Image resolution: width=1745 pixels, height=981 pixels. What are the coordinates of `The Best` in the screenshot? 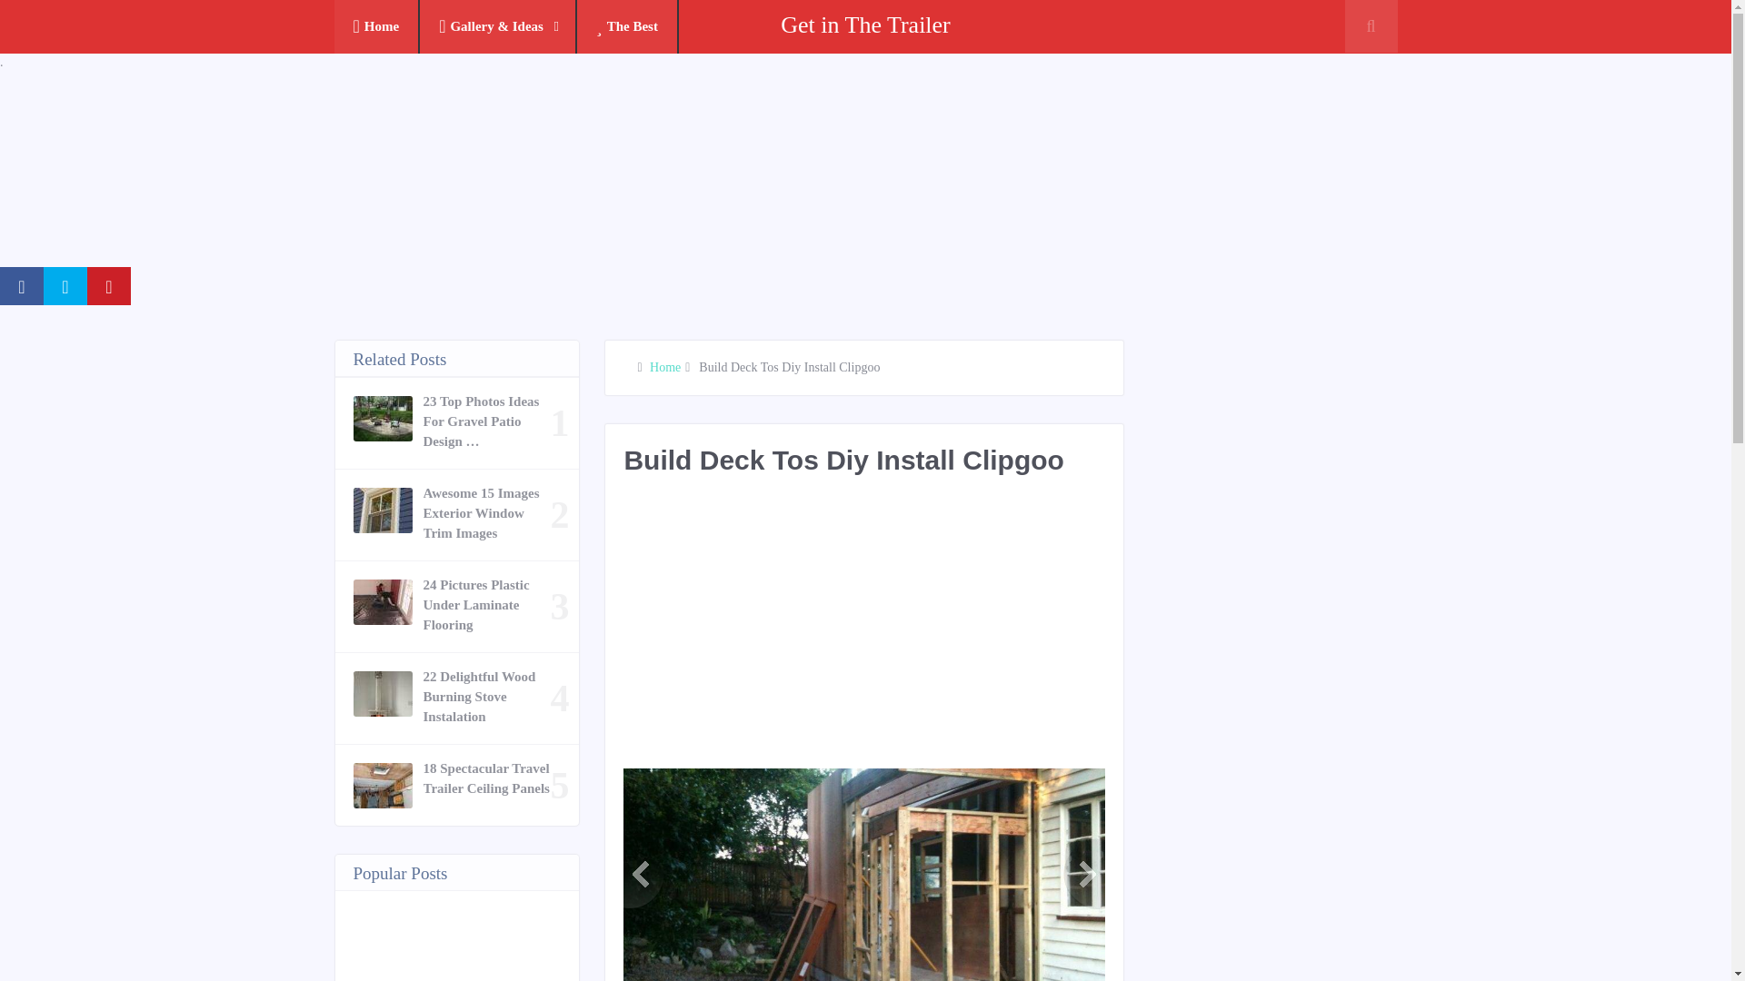 It's located at (627, 27).